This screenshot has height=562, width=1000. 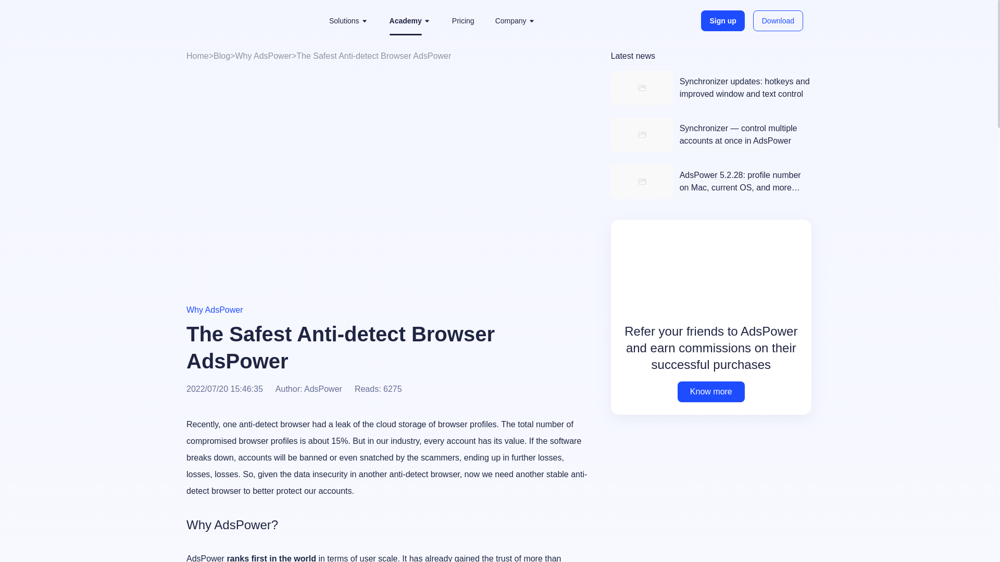 I want to click on Sign up, so click(x=722, y=21).